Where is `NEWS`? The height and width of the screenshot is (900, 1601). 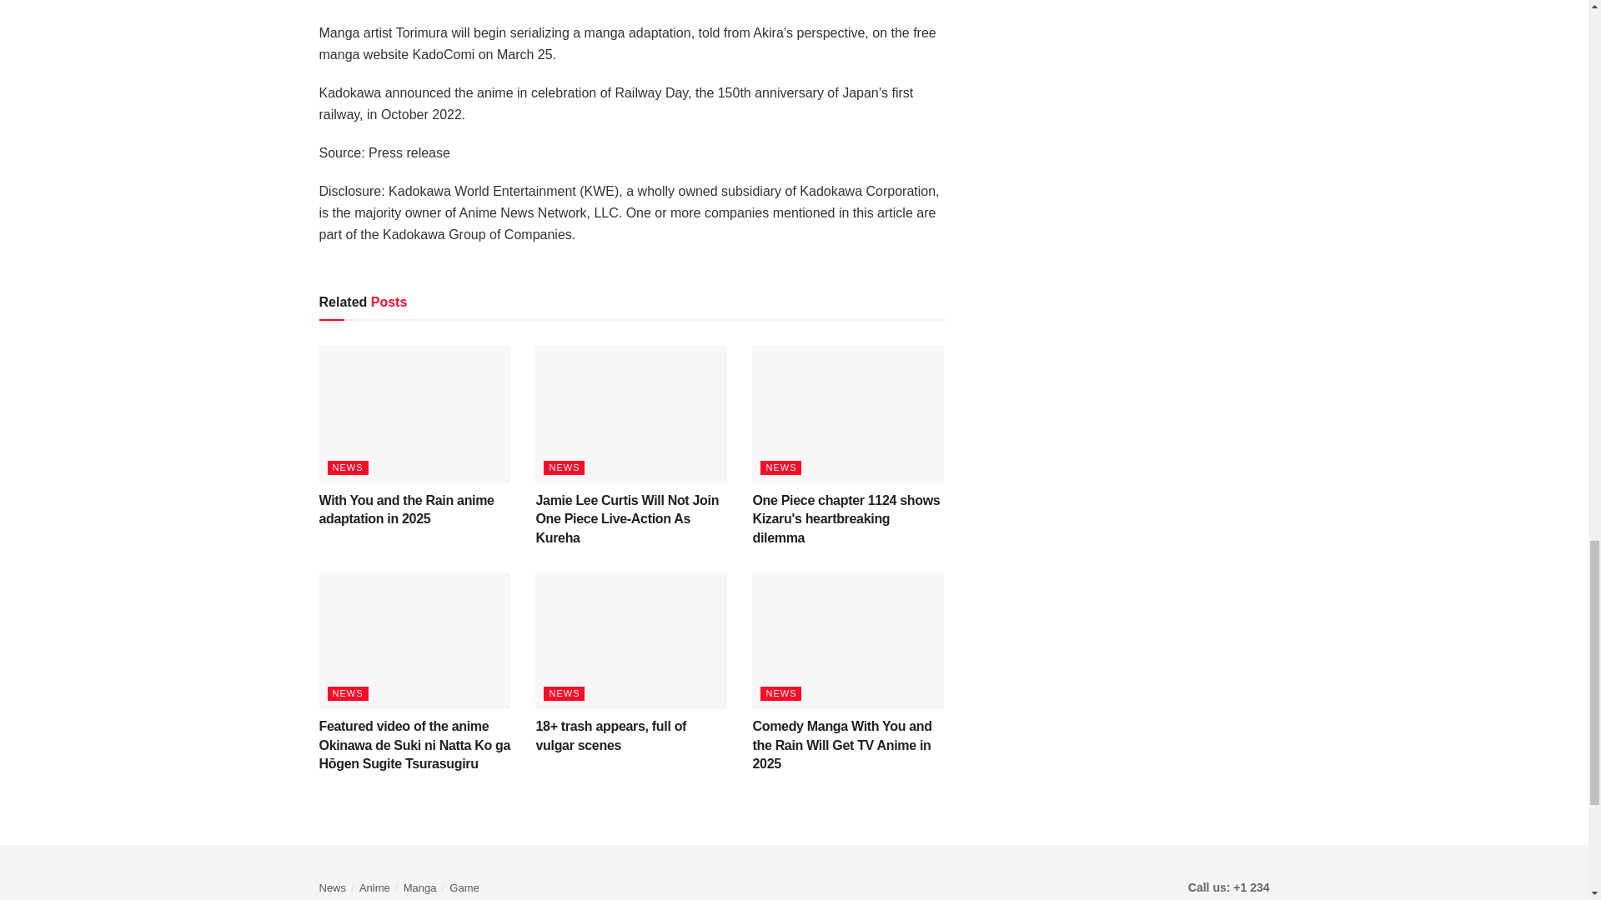 NEWS is located at coordinates (347, 693).